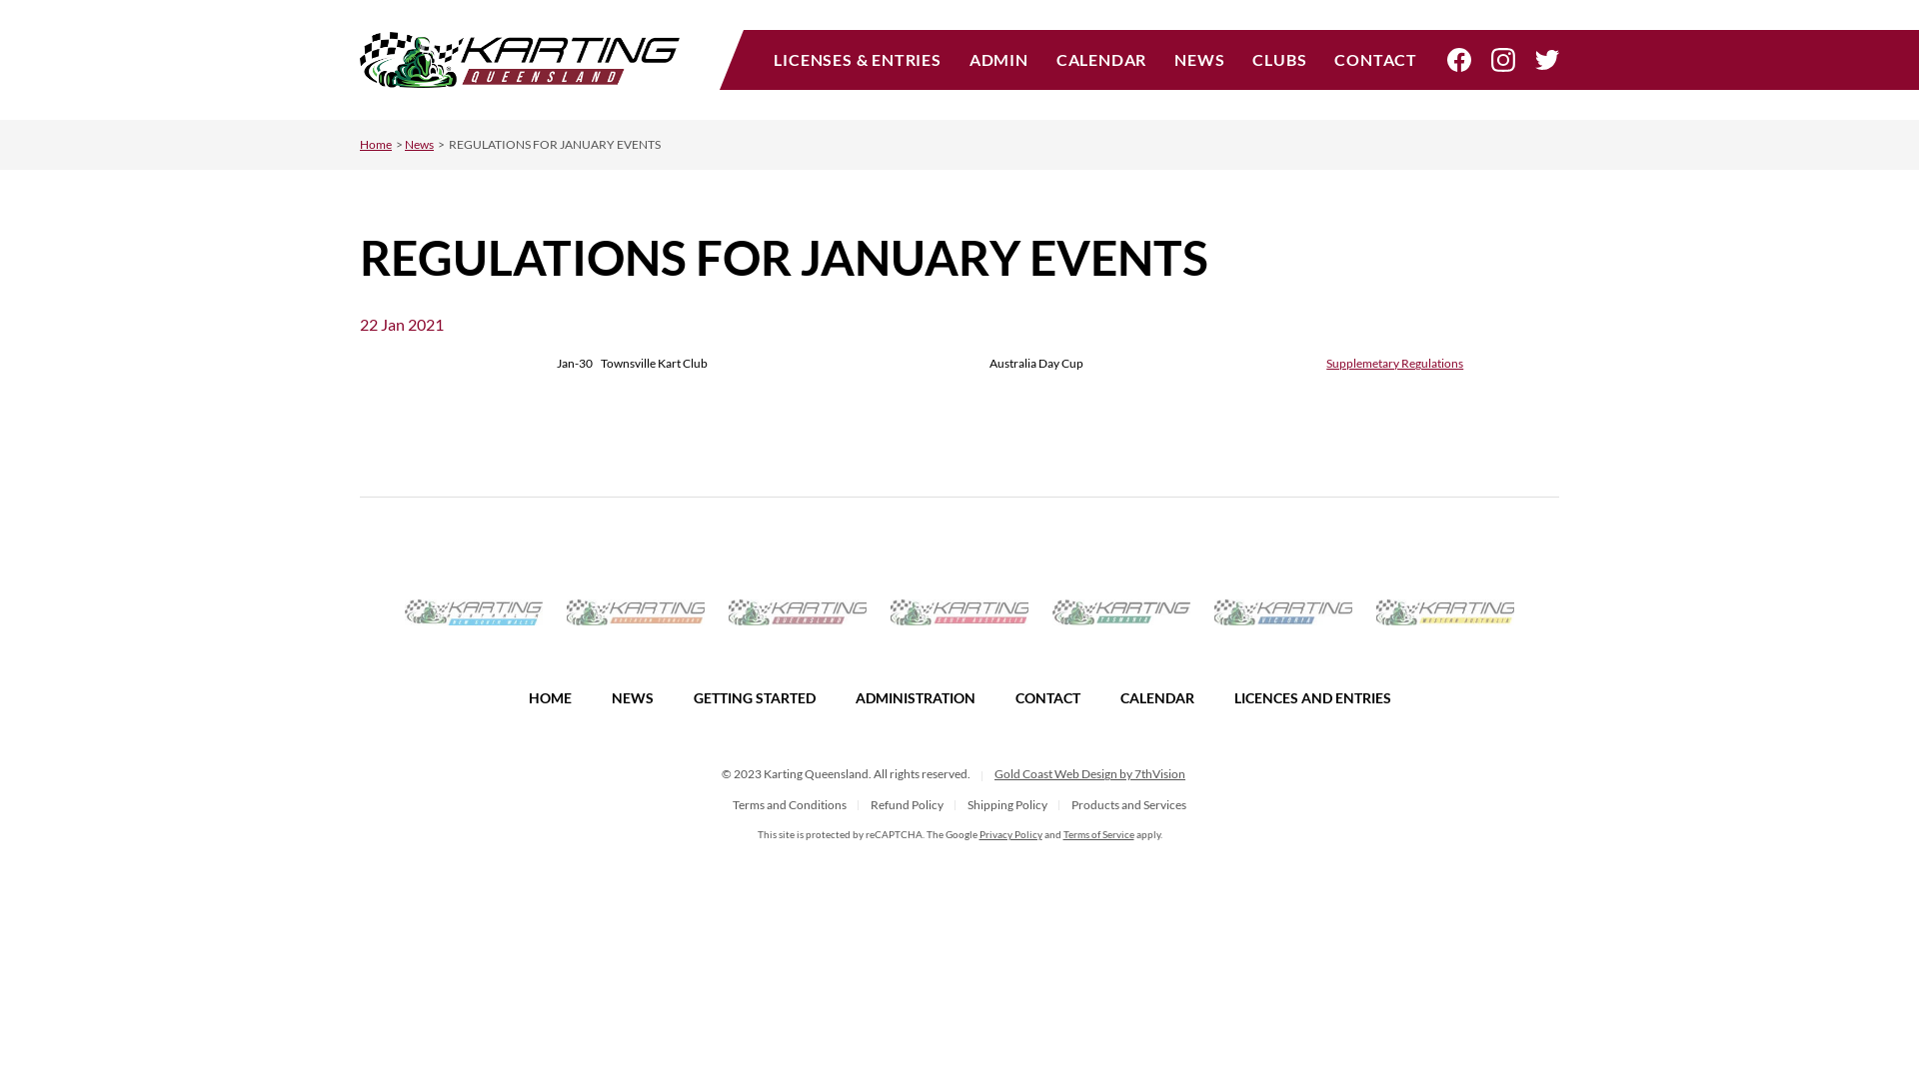  What do you see at coordinates (376, 144) in the screenshot?
I see `Home` at bounding box center [376, 144].